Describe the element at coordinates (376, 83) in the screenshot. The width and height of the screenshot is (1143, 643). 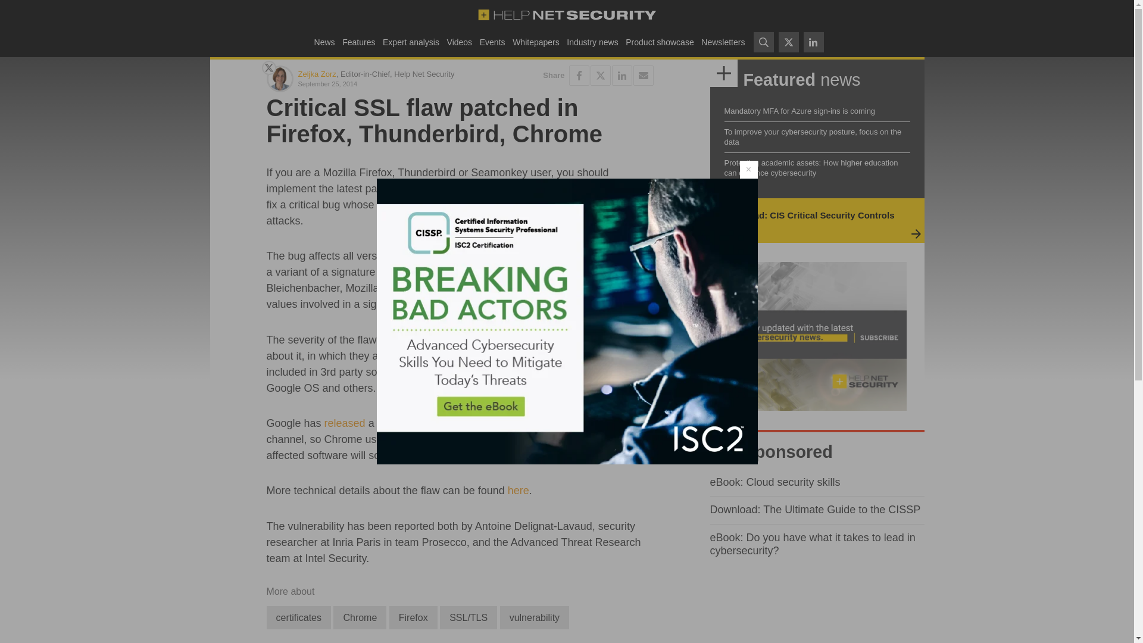
I see `September 25, 2014` at that location.